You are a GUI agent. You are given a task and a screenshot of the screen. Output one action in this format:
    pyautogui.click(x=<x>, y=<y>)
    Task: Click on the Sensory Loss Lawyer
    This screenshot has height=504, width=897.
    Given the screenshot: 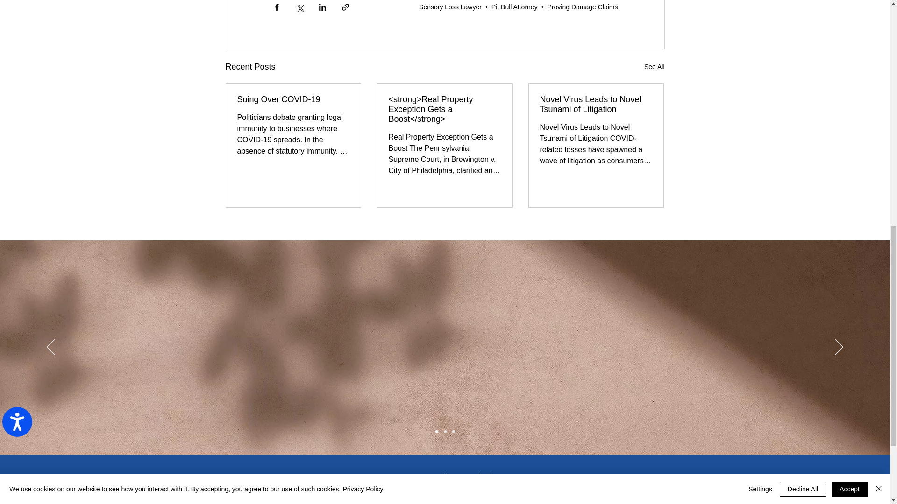 What is the action you would take?
    pyautogui.click(x=450, y=7)
    